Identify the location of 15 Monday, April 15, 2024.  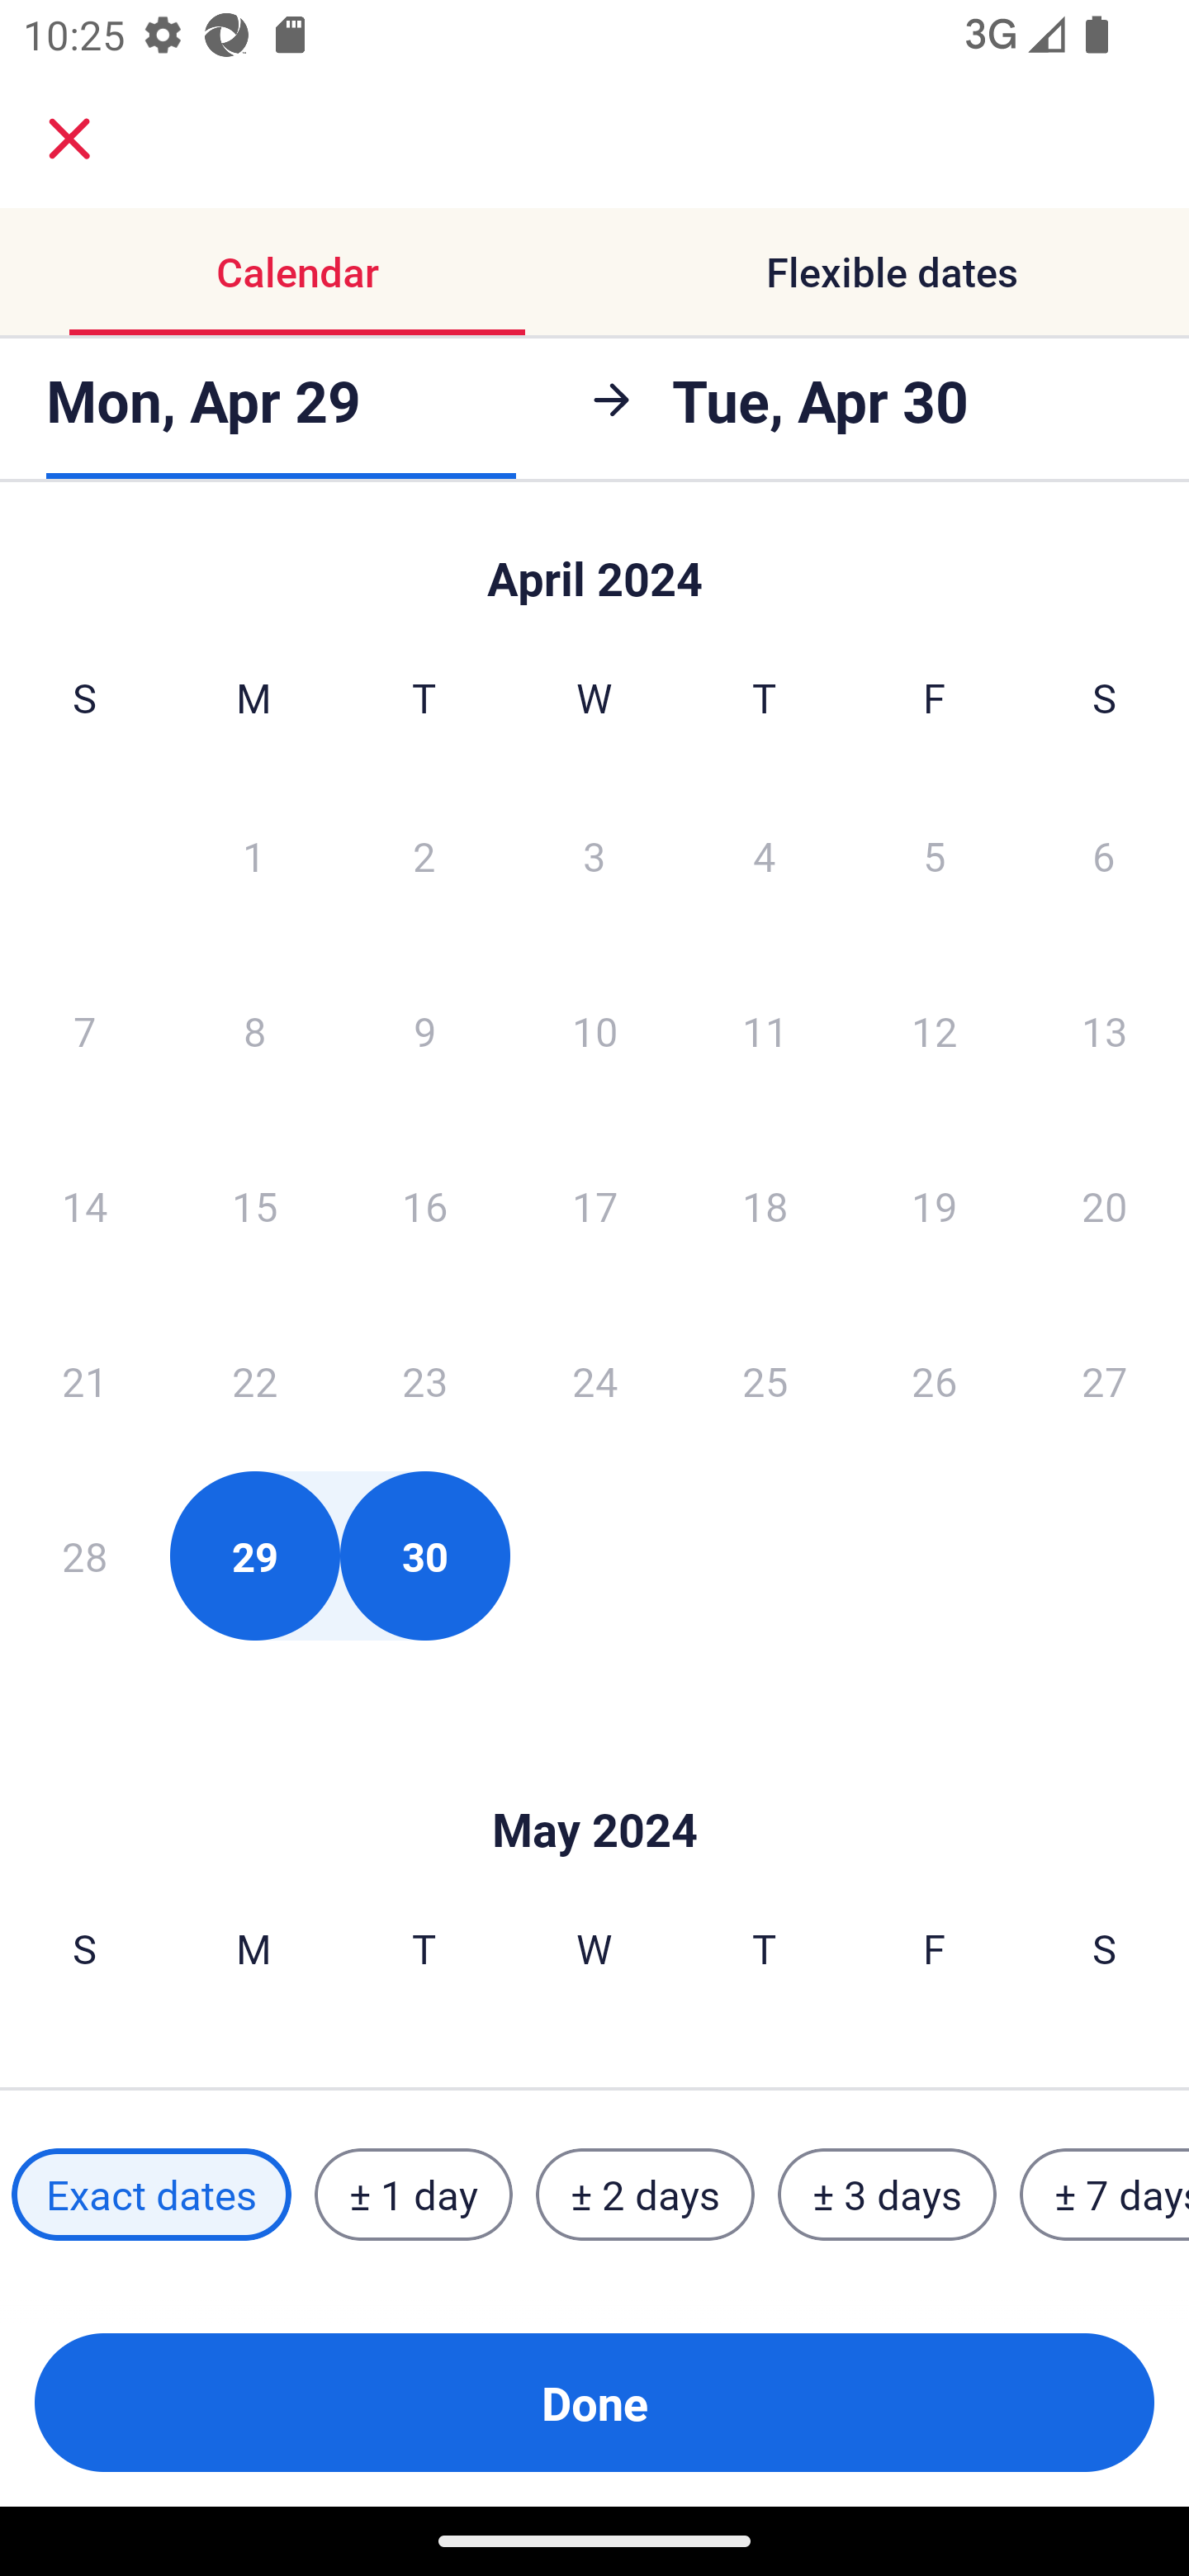
(254, 1205).